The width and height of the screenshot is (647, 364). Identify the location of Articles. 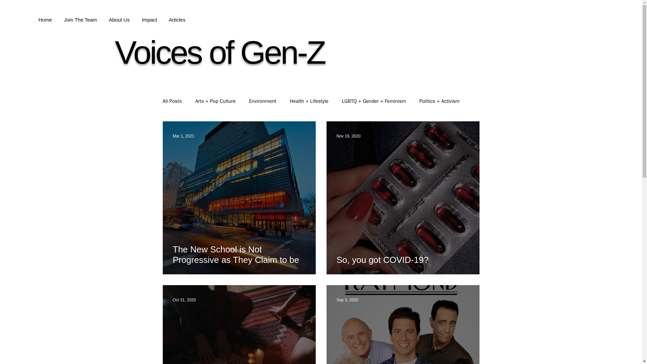
(177, 17).